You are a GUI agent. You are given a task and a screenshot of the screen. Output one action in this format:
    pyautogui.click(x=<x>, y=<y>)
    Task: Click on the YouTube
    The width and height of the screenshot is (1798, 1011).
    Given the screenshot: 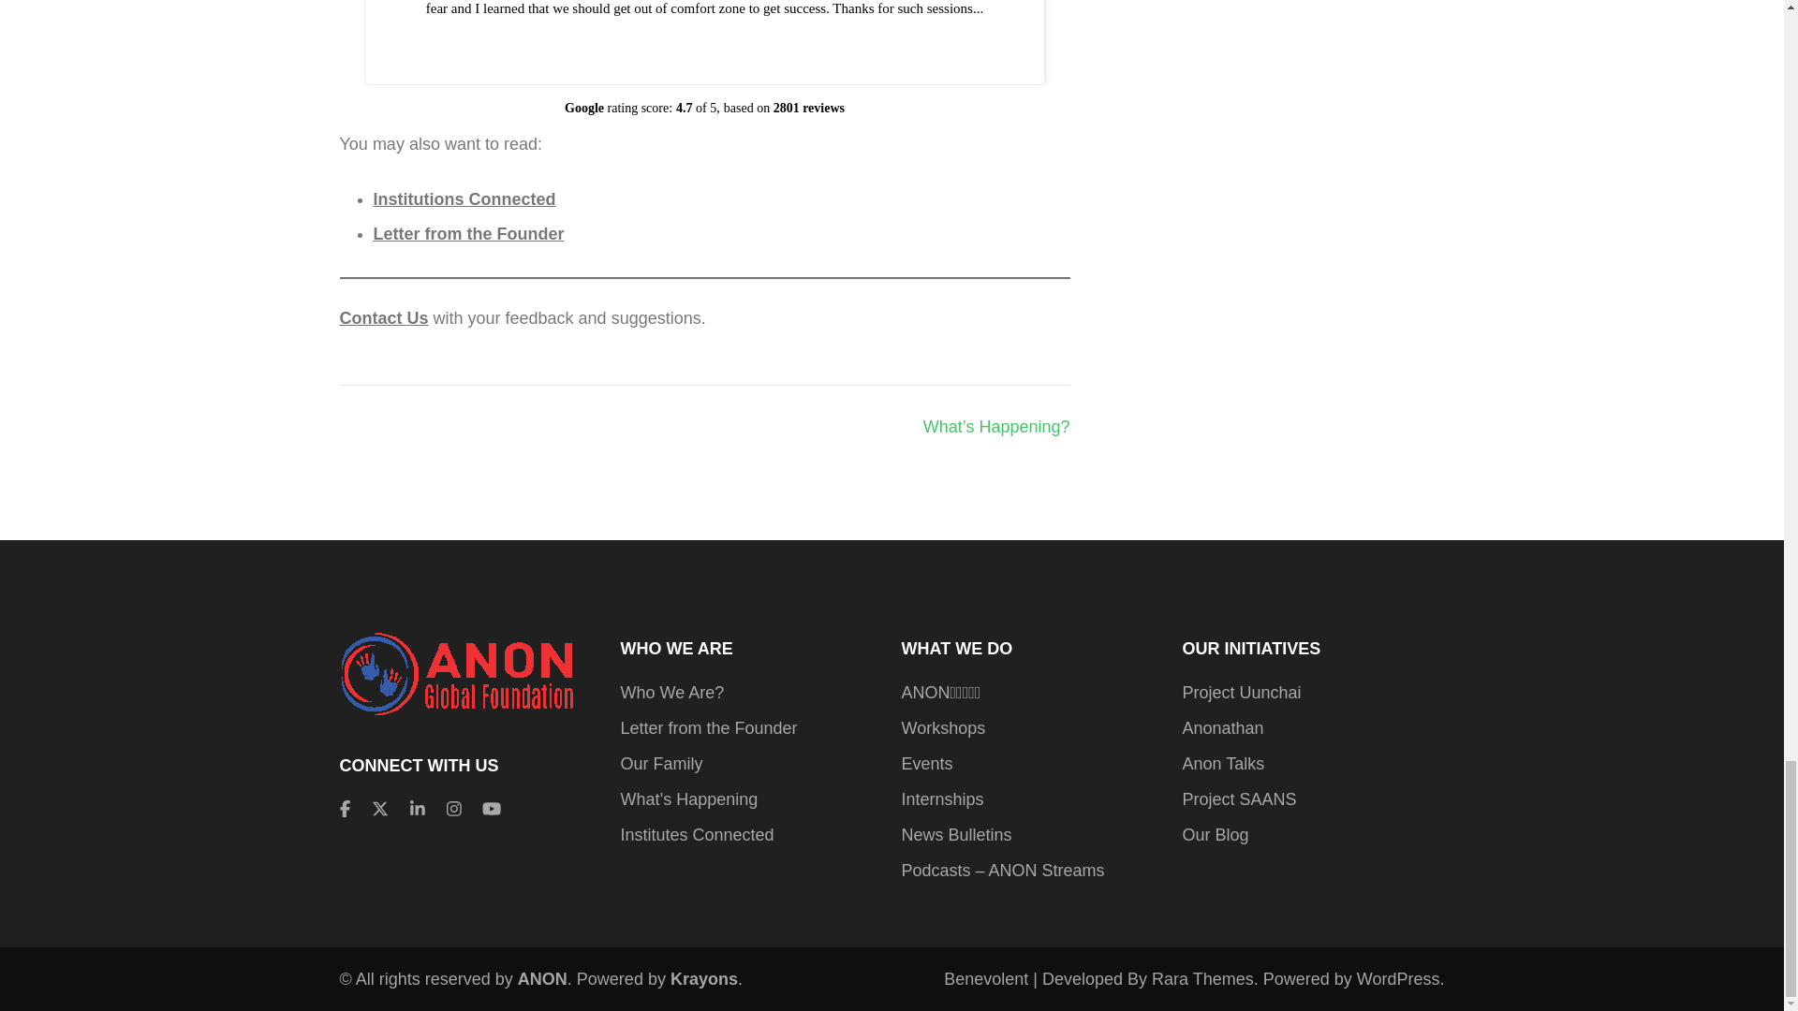 What is the action you would take?
    pyautogui.click(x=491, y=809)
    